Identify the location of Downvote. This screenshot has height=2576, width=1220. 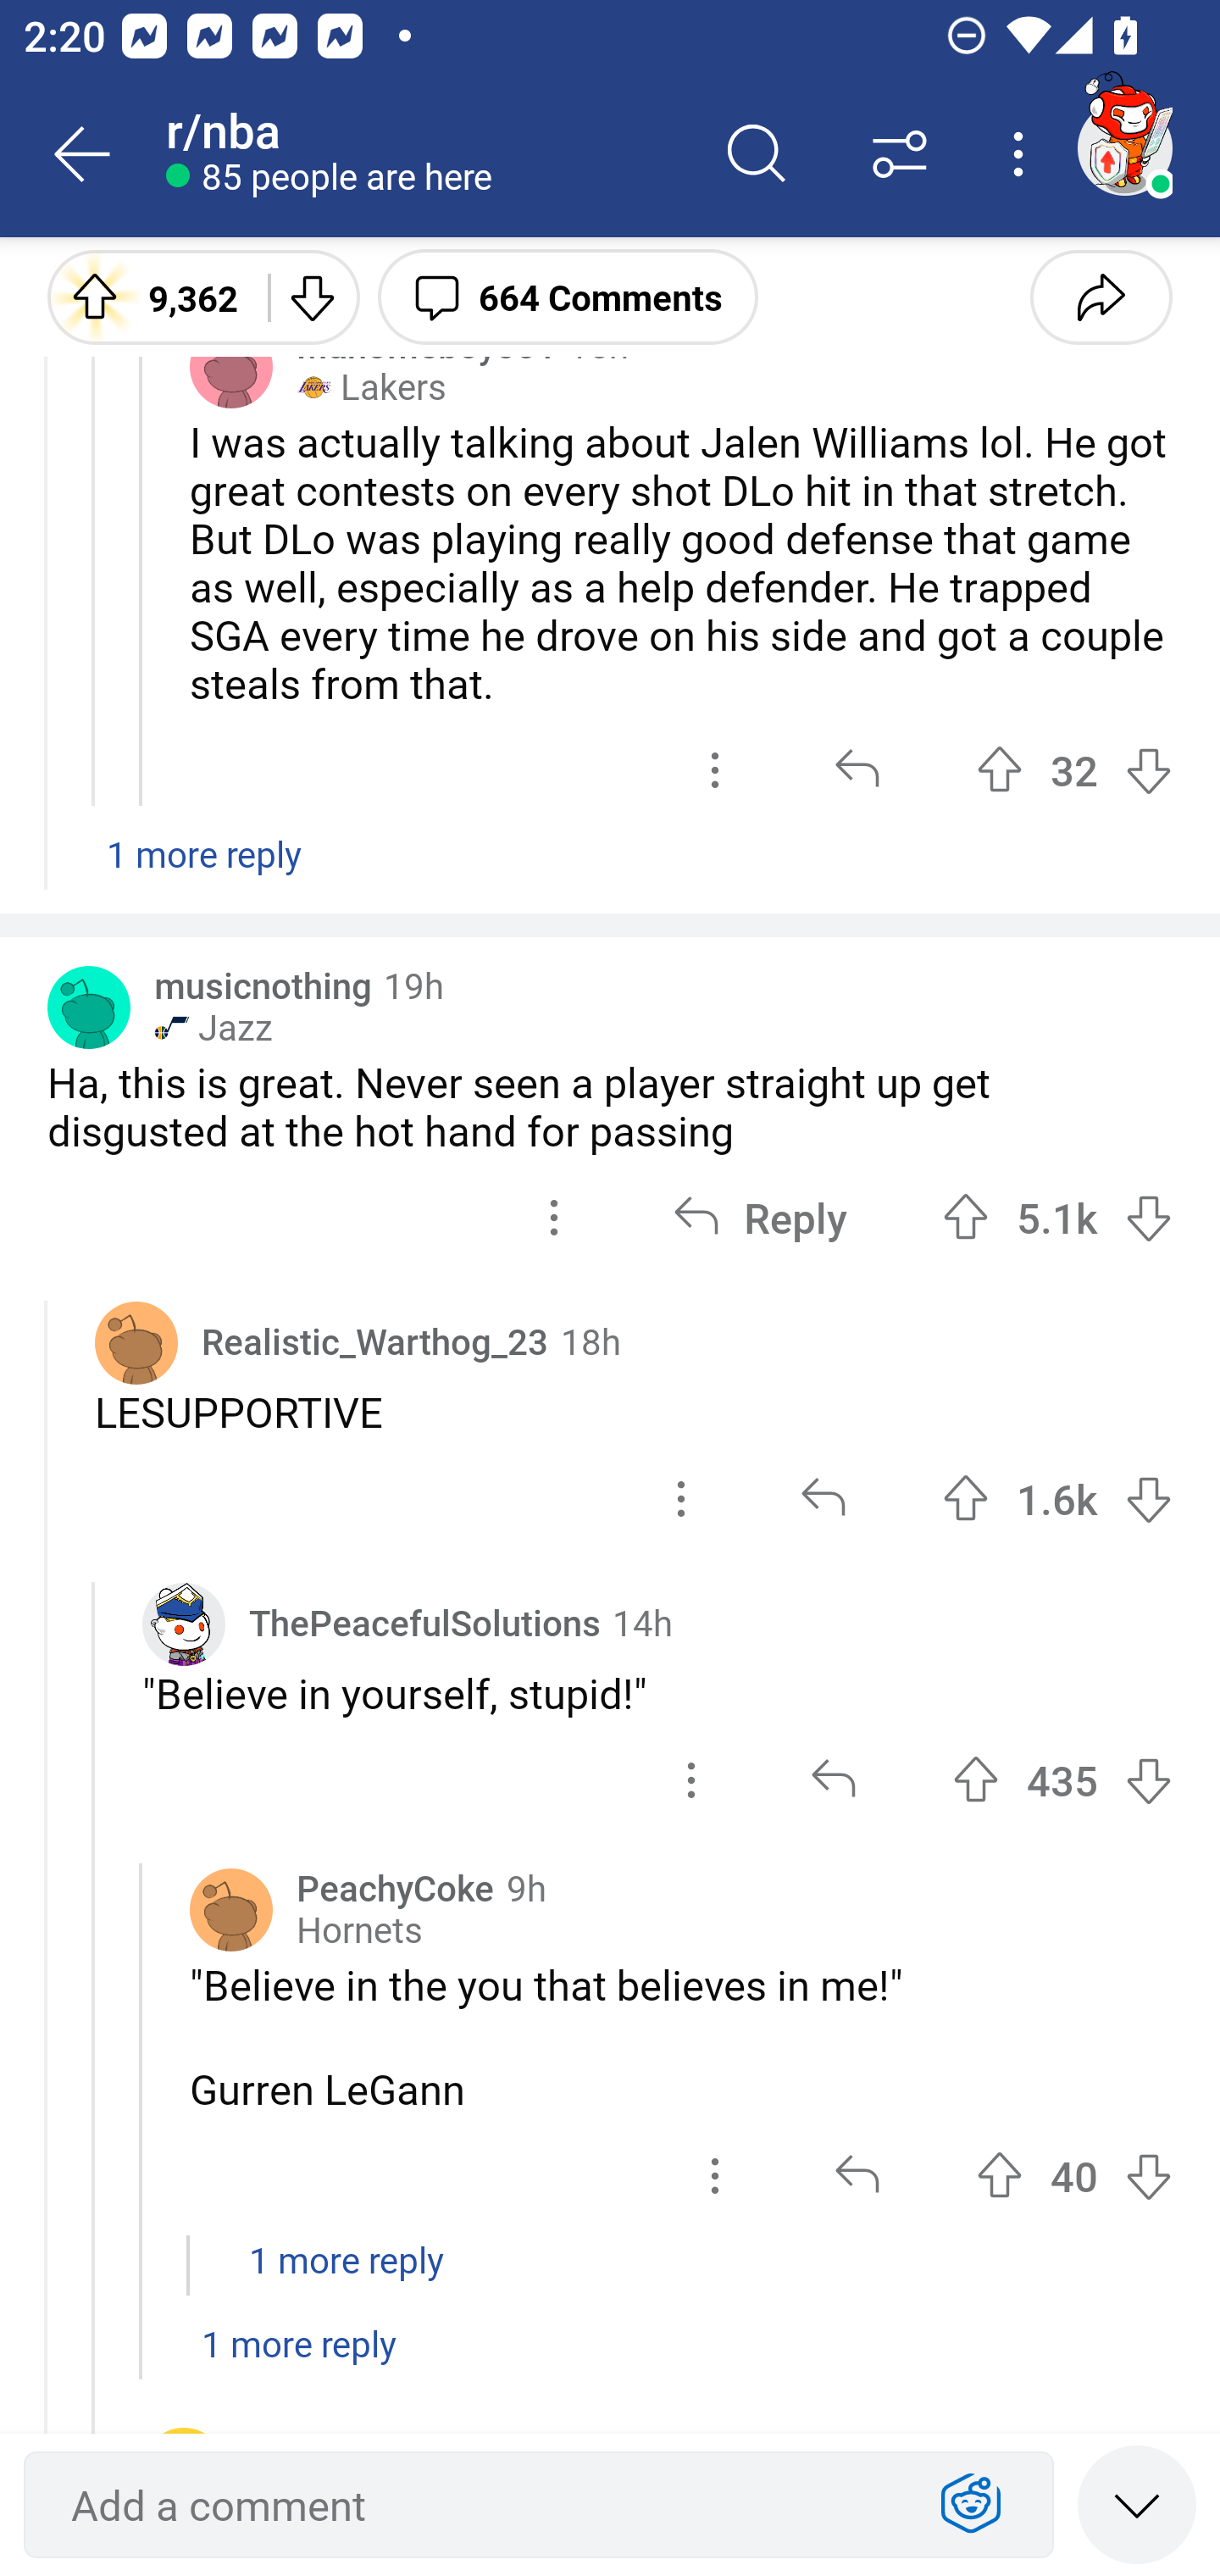
(1148, 1217).